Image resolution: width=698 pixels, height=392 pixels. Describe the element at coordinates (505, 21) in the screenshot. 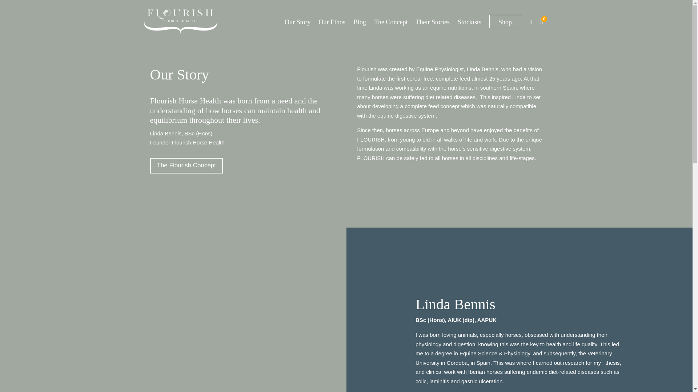

I see `Shop` at that location.